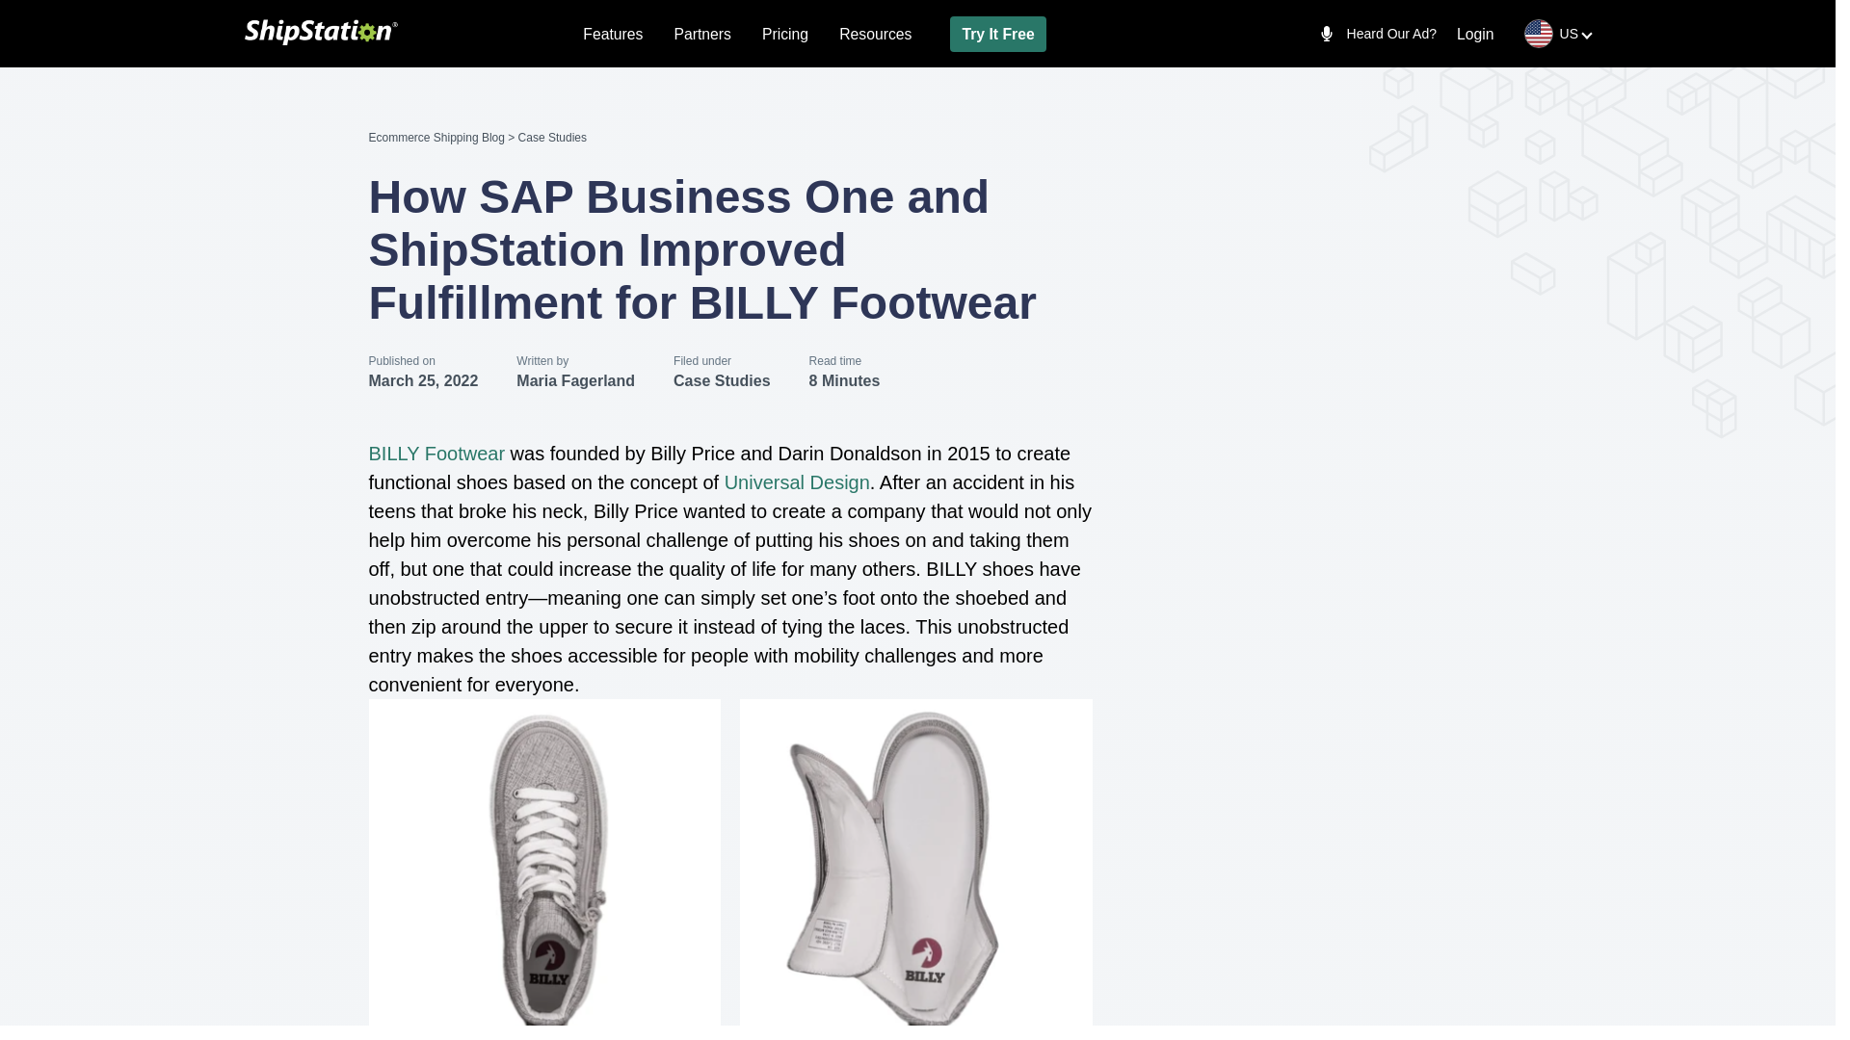 The width and height of the screenshot is (1850, 1040). Describe the element at coordinates (785, 33) in the screenshot. I see `Pricing` at that location.